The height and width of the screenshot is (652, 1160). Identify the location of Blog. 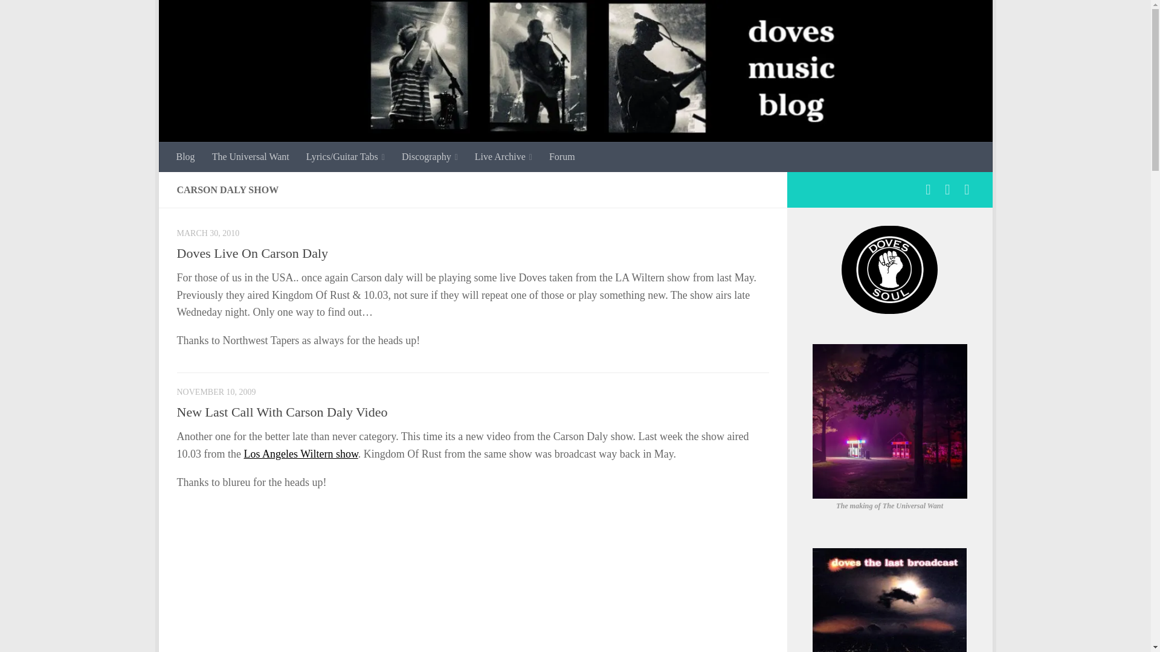
(186, 157).